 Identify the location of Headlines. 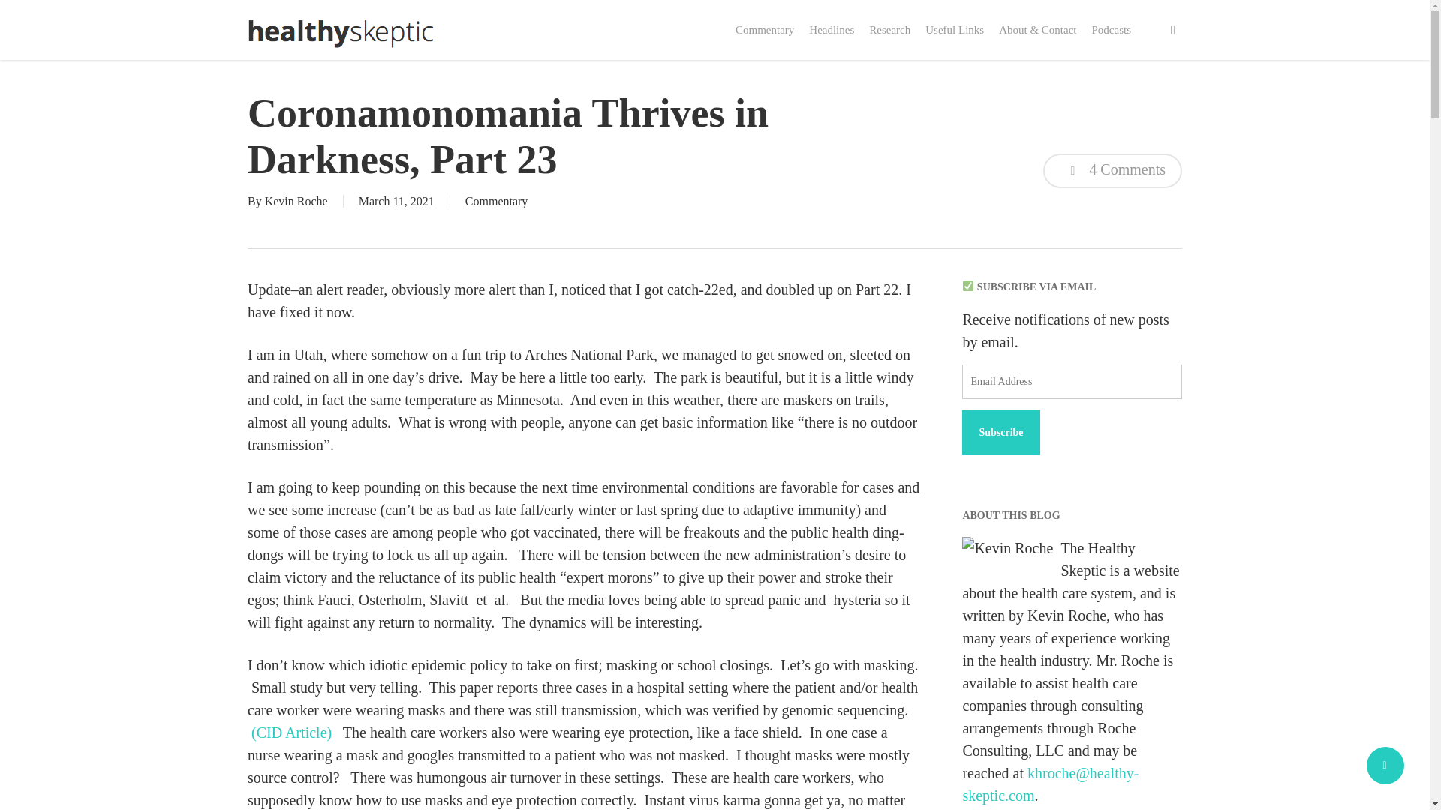
(832, 30).